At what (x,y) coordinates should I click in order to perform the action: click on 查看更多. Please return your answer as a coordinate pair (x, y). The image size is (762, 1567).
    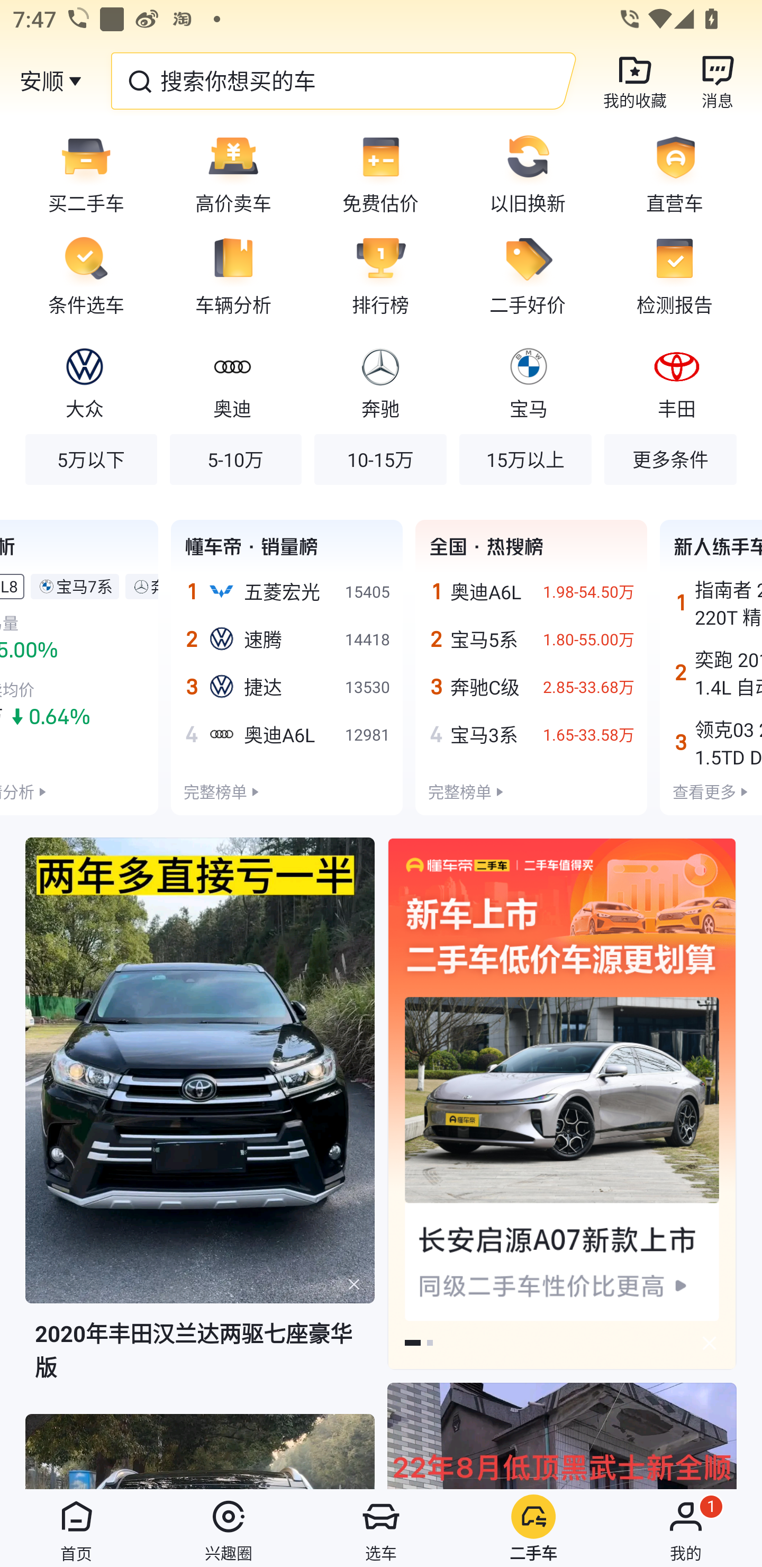
    Looking at the image, I should click on (704, 791).